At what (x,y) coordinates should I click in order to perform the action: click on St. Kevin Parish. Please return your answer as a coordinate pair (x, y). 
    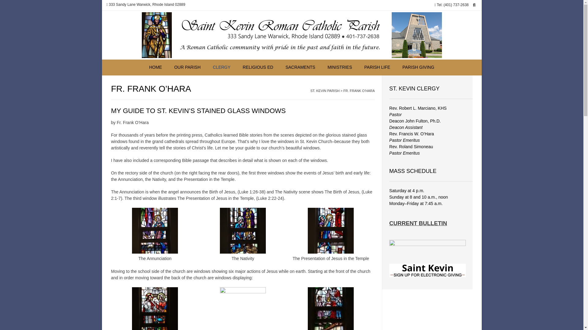
    Looking at the image, I should click on (292, 35).